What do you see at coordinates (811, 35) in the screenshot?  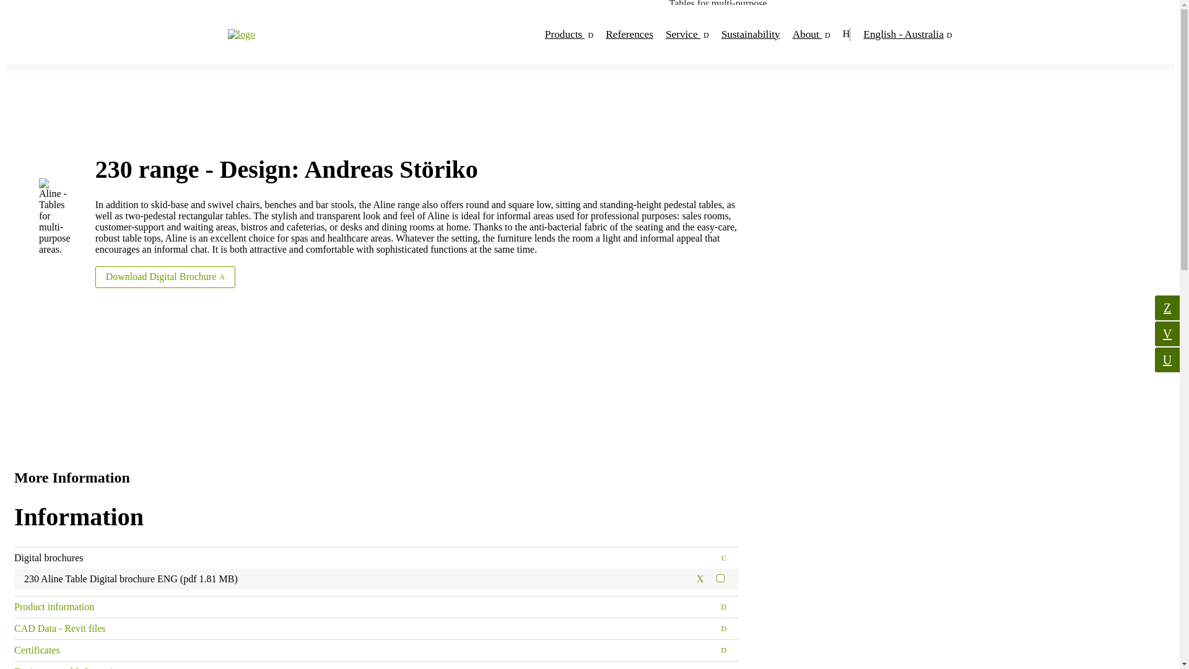 I see `About` at bounding box center [811, 35].